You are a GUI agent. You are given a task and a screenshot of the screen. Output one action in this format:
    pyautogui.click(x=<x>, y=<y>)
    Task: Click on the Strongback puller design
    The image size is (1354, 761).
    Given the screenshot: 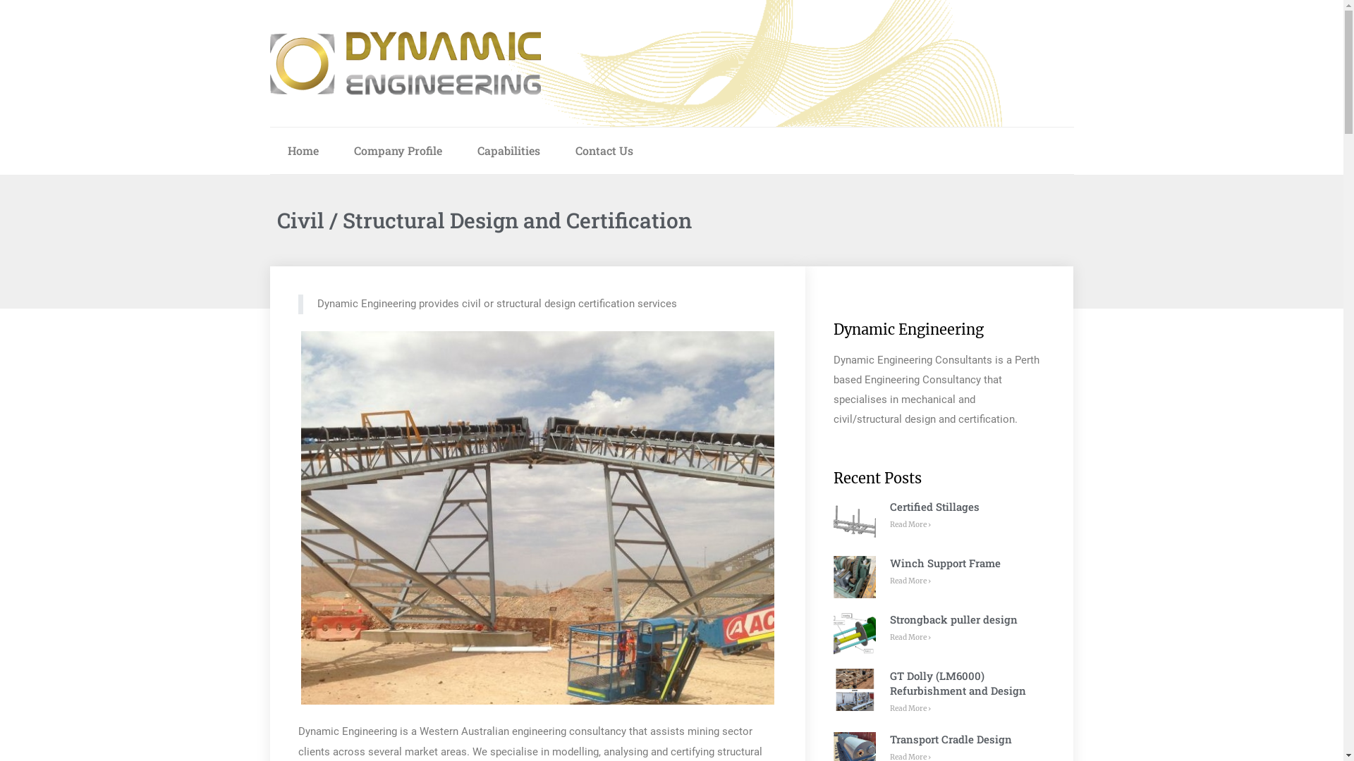 What is the action you would take?
    pyautogui.click(x=953, y=619)
    